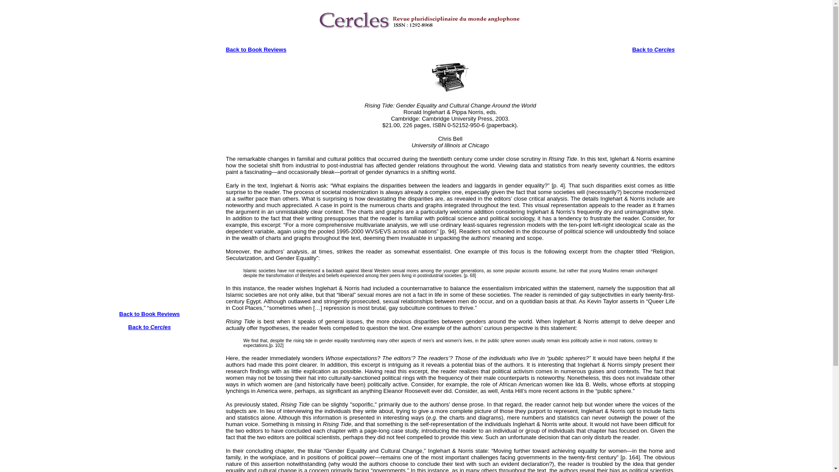 The height and width of the screenshot is (472, 839). What do you see at coordinates (149, 314) in the screenshot?
I see `Back to Book Reviews` at bounding box center [149, 314].